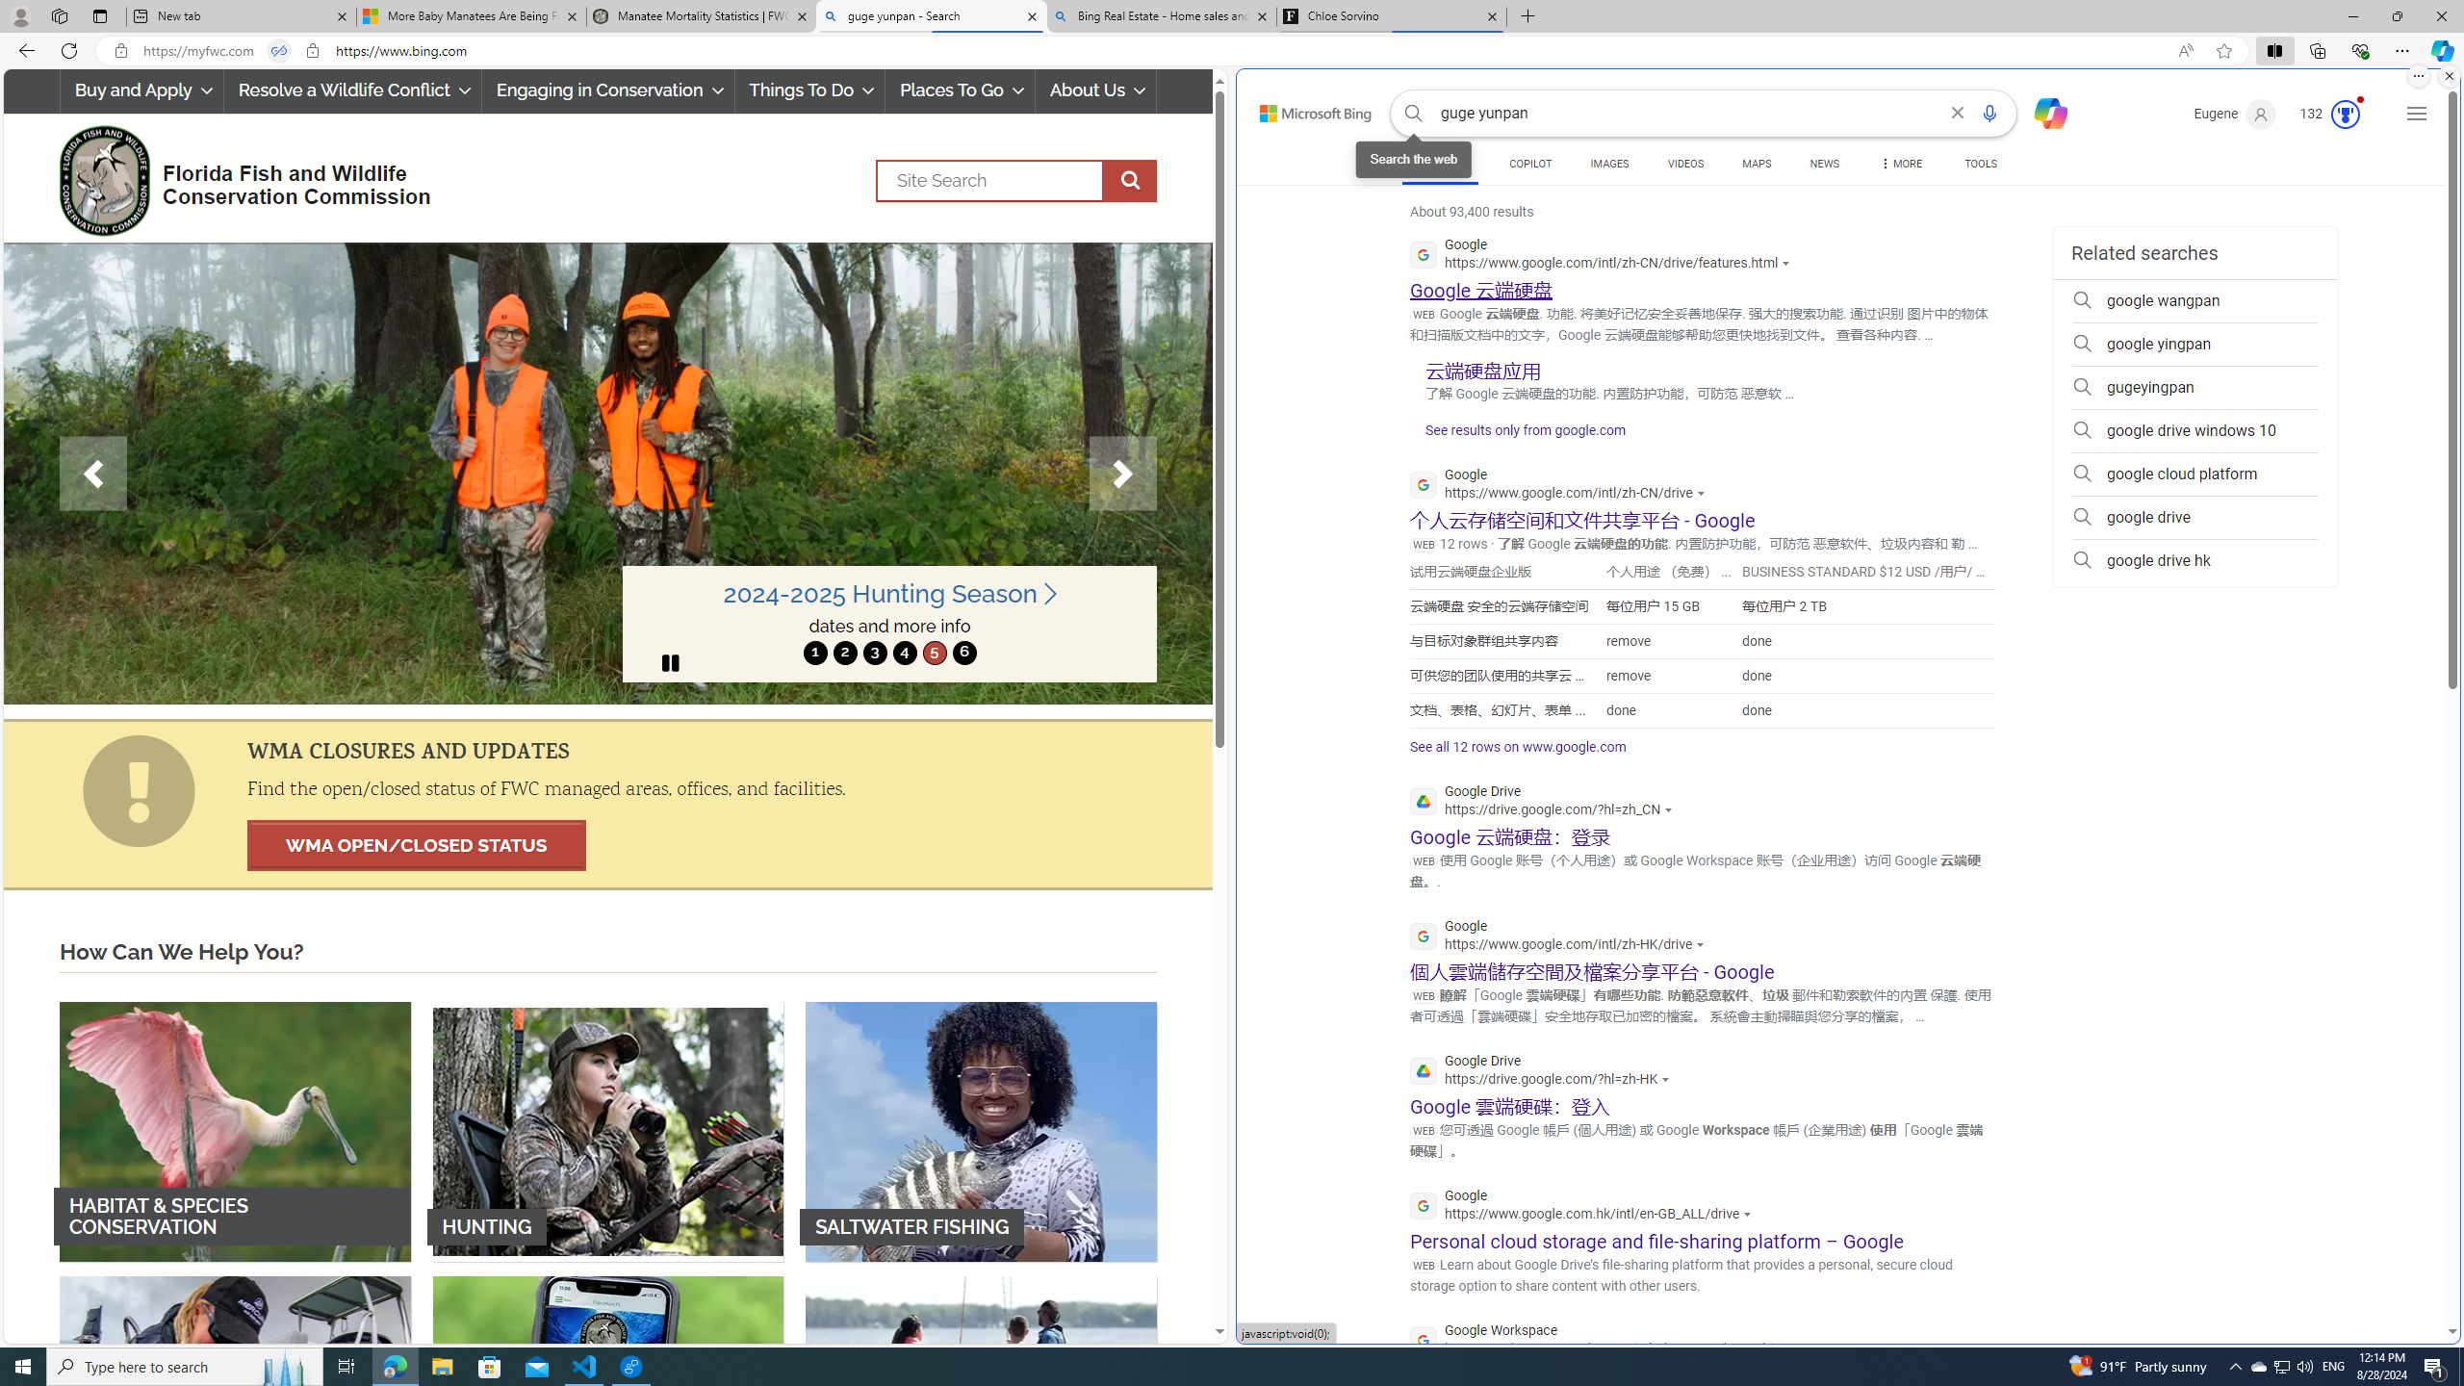 The width and height of the screenshot is (2464, 1386). Describe the element at coordinates (1130, 181) in the screenshot. I see `execute site search` at that location.